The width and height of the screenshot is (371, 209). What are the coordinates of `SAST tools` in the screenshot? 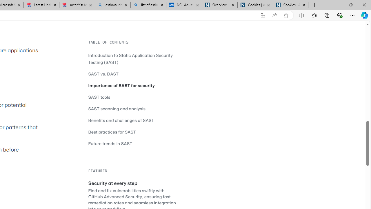 It's located at (99, 97).